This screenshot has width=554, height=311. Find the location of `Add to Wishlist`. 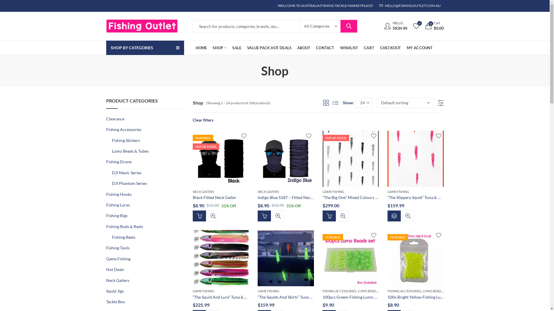

Add to Wishlist is located at coordinates (373, 136).